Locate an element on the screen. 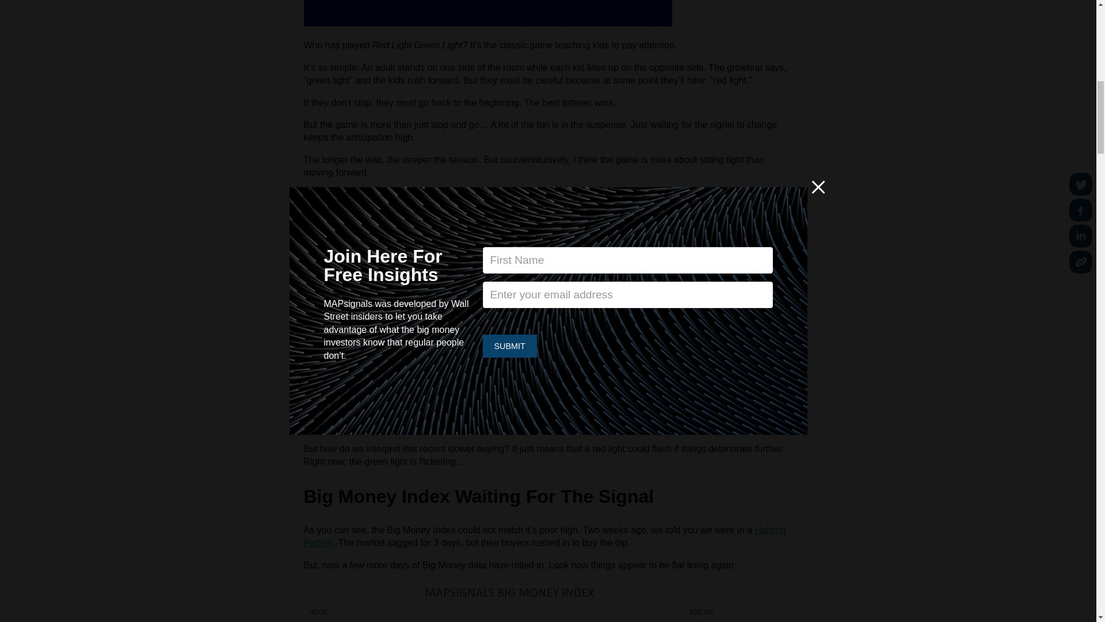 Image resolution: width=1105 pixels, height=622 pixels. Holding Pattern is located at coordinates (544, 536).